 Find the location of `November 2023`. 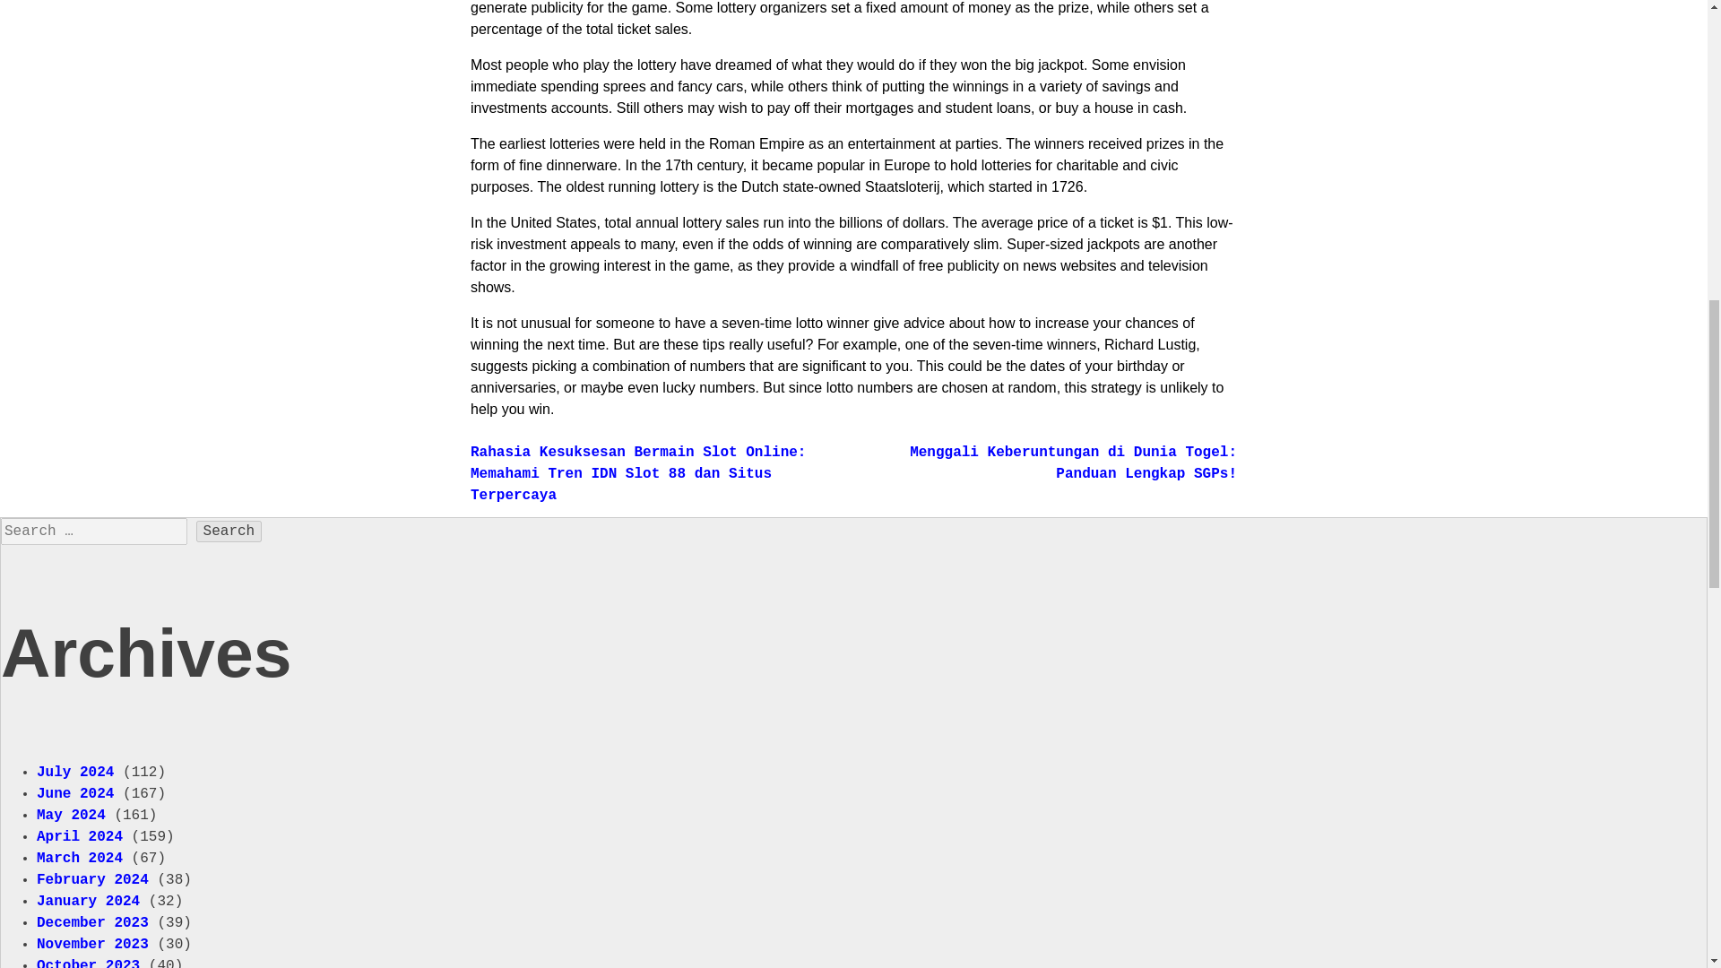

November 2023 is located at coordinates (91, 945).